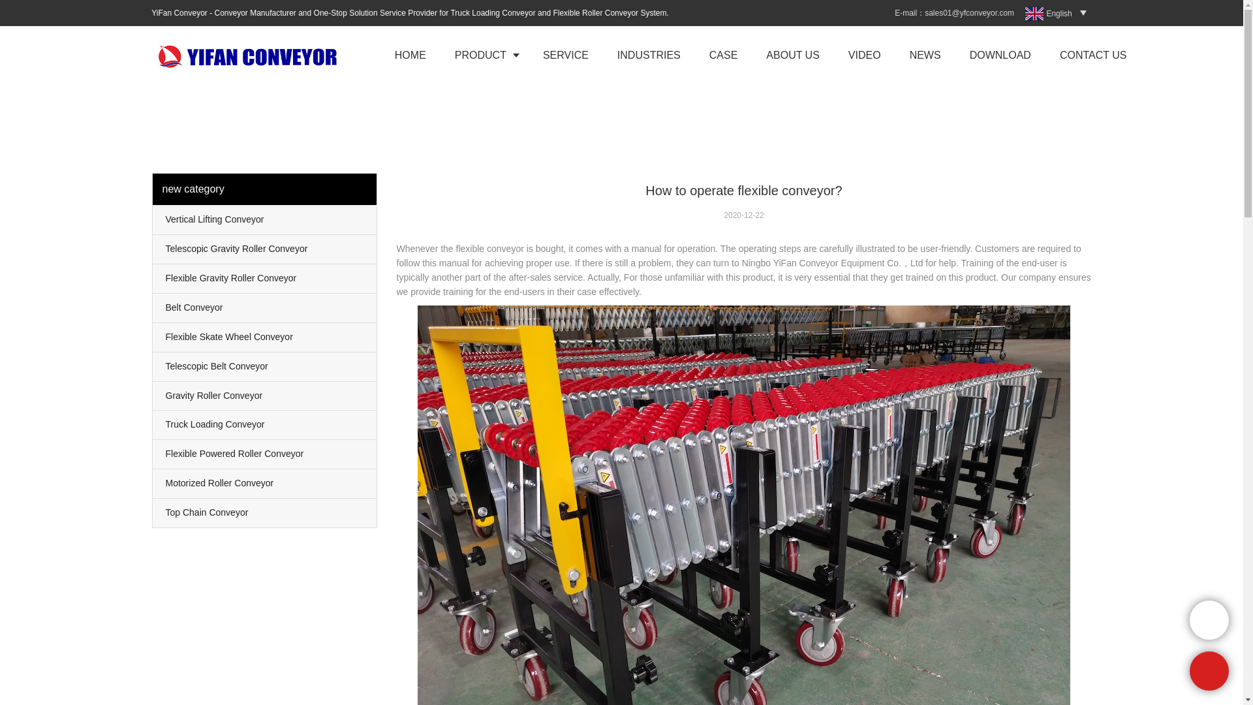 Image resolution: width=1253 pixels, height=705 pixels. I want to click on Flexible Gravity Roller Conveyor, so click(265, 279).